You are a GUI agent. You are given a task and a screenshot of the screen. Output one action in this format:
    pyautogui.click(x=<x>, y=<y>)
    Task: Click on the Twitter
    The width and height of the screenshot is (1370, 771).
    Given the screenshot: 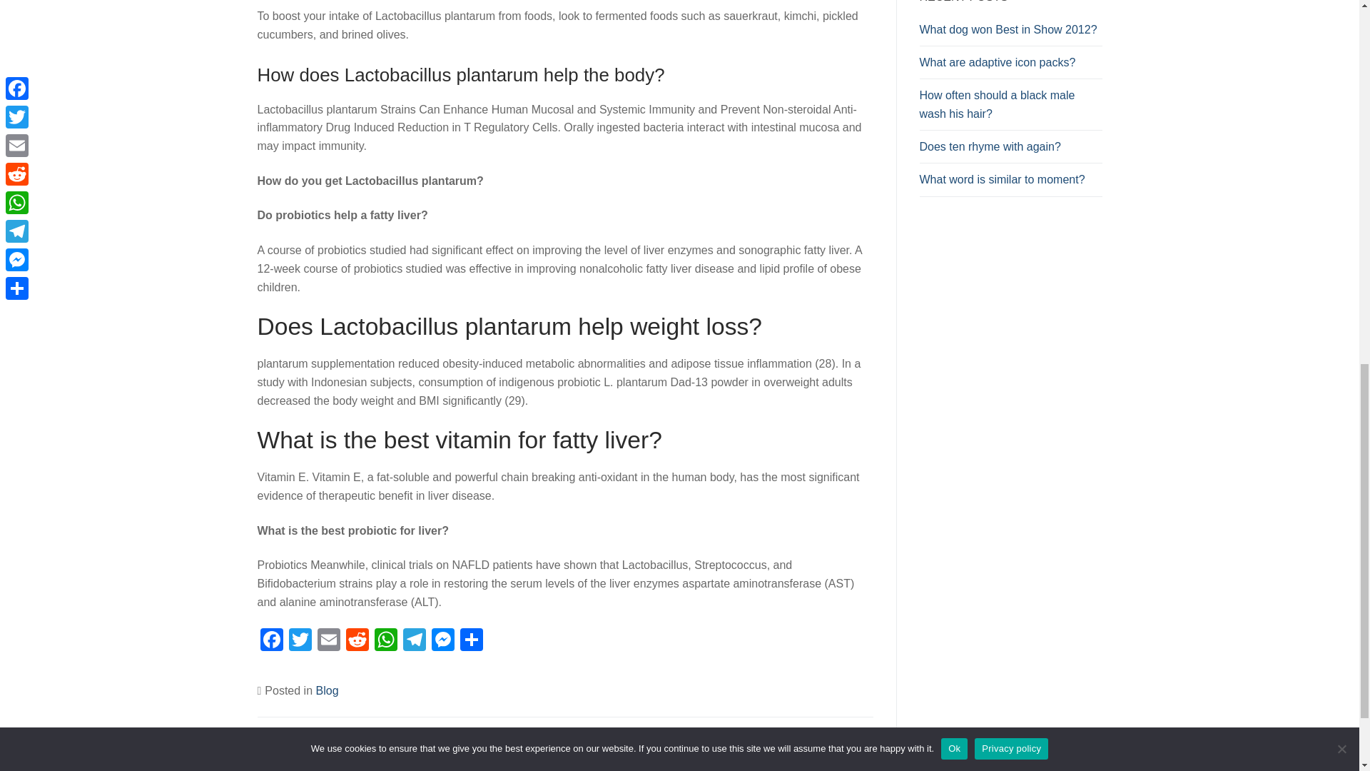 What is the action you would take?
    pyautogui.click(x=299, y=641)
    